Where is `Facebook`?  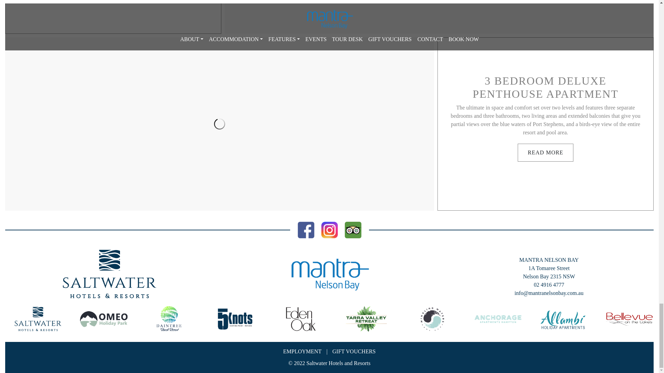 Facebook is located at coordinates (306, 229).